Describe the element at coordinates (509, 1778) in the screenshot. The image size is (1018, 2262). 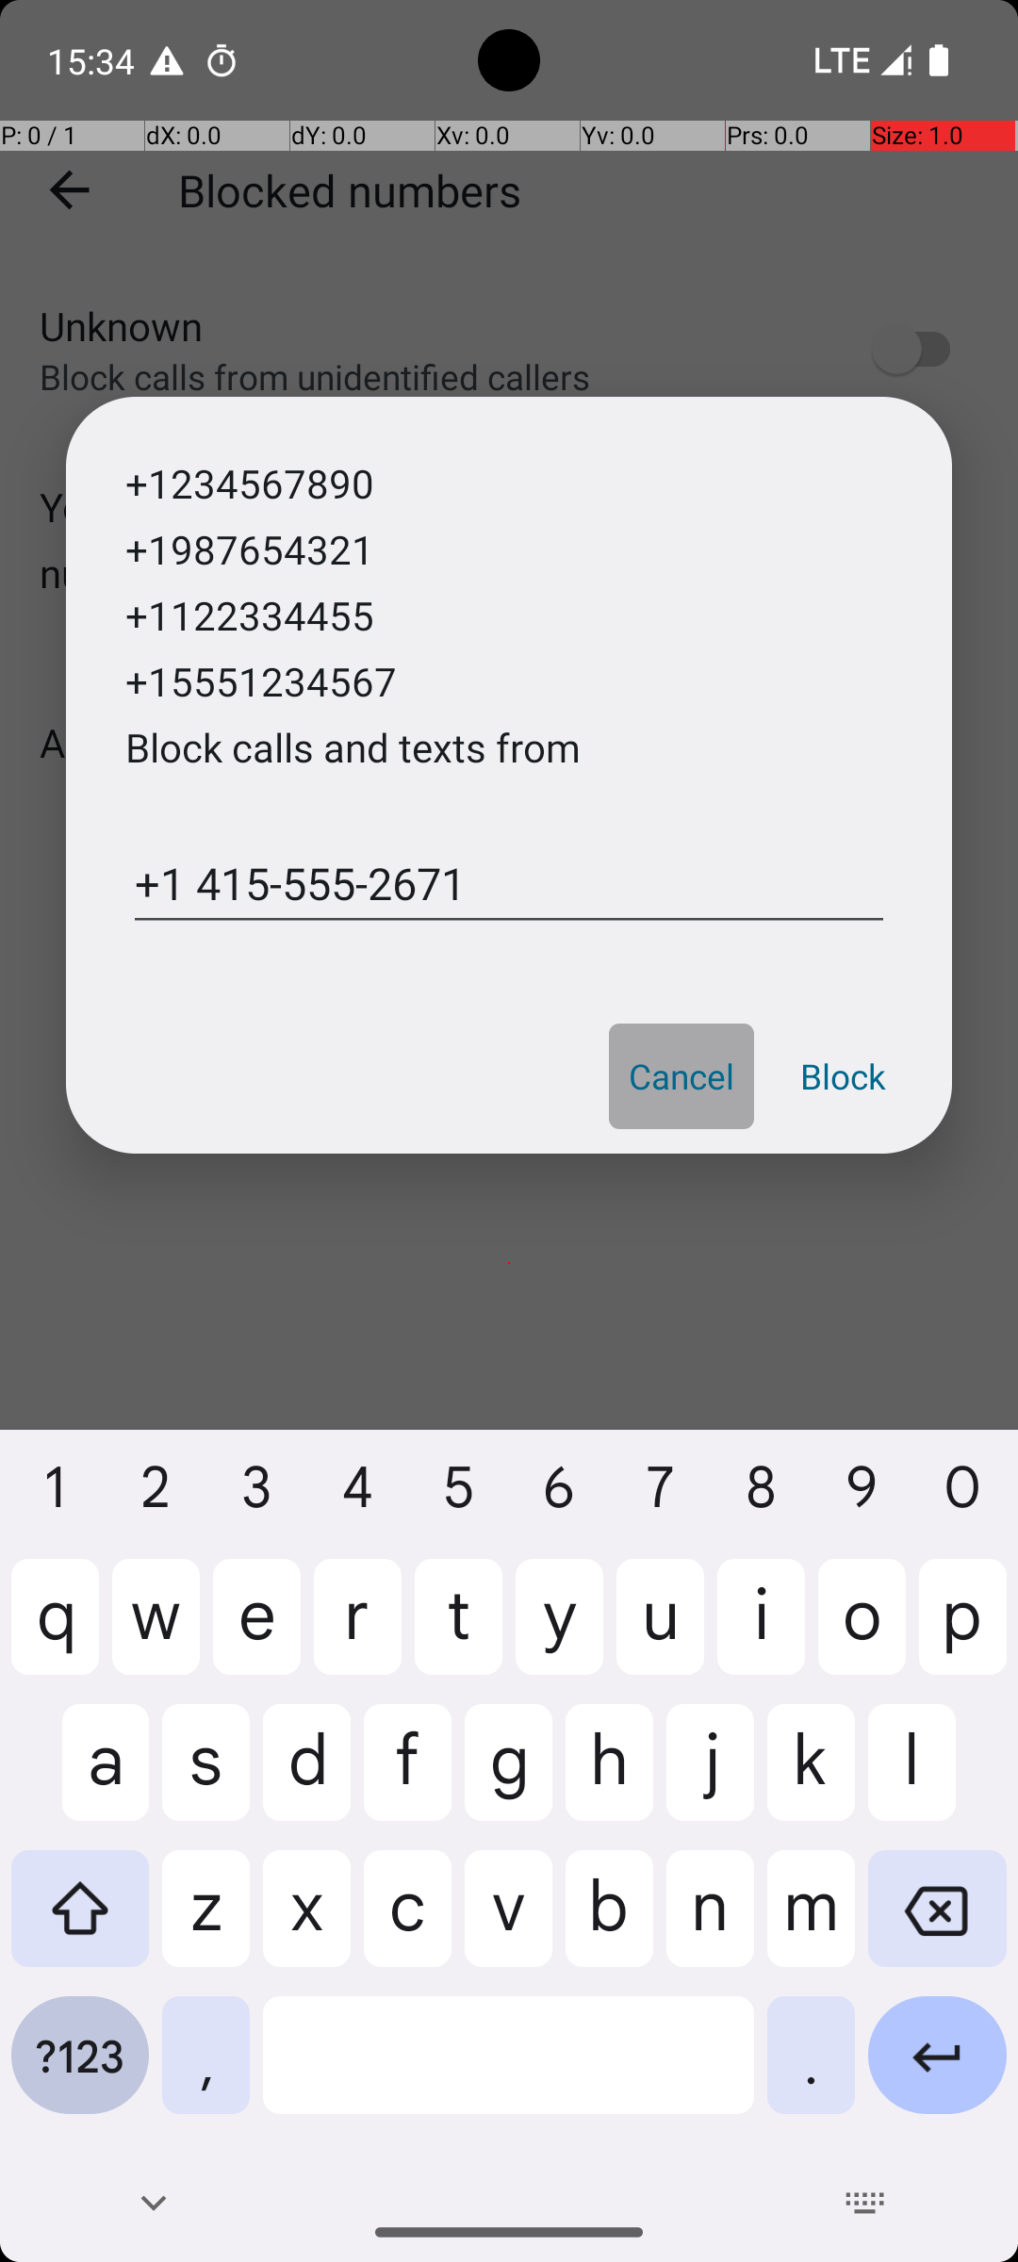
I see `g` at that location.